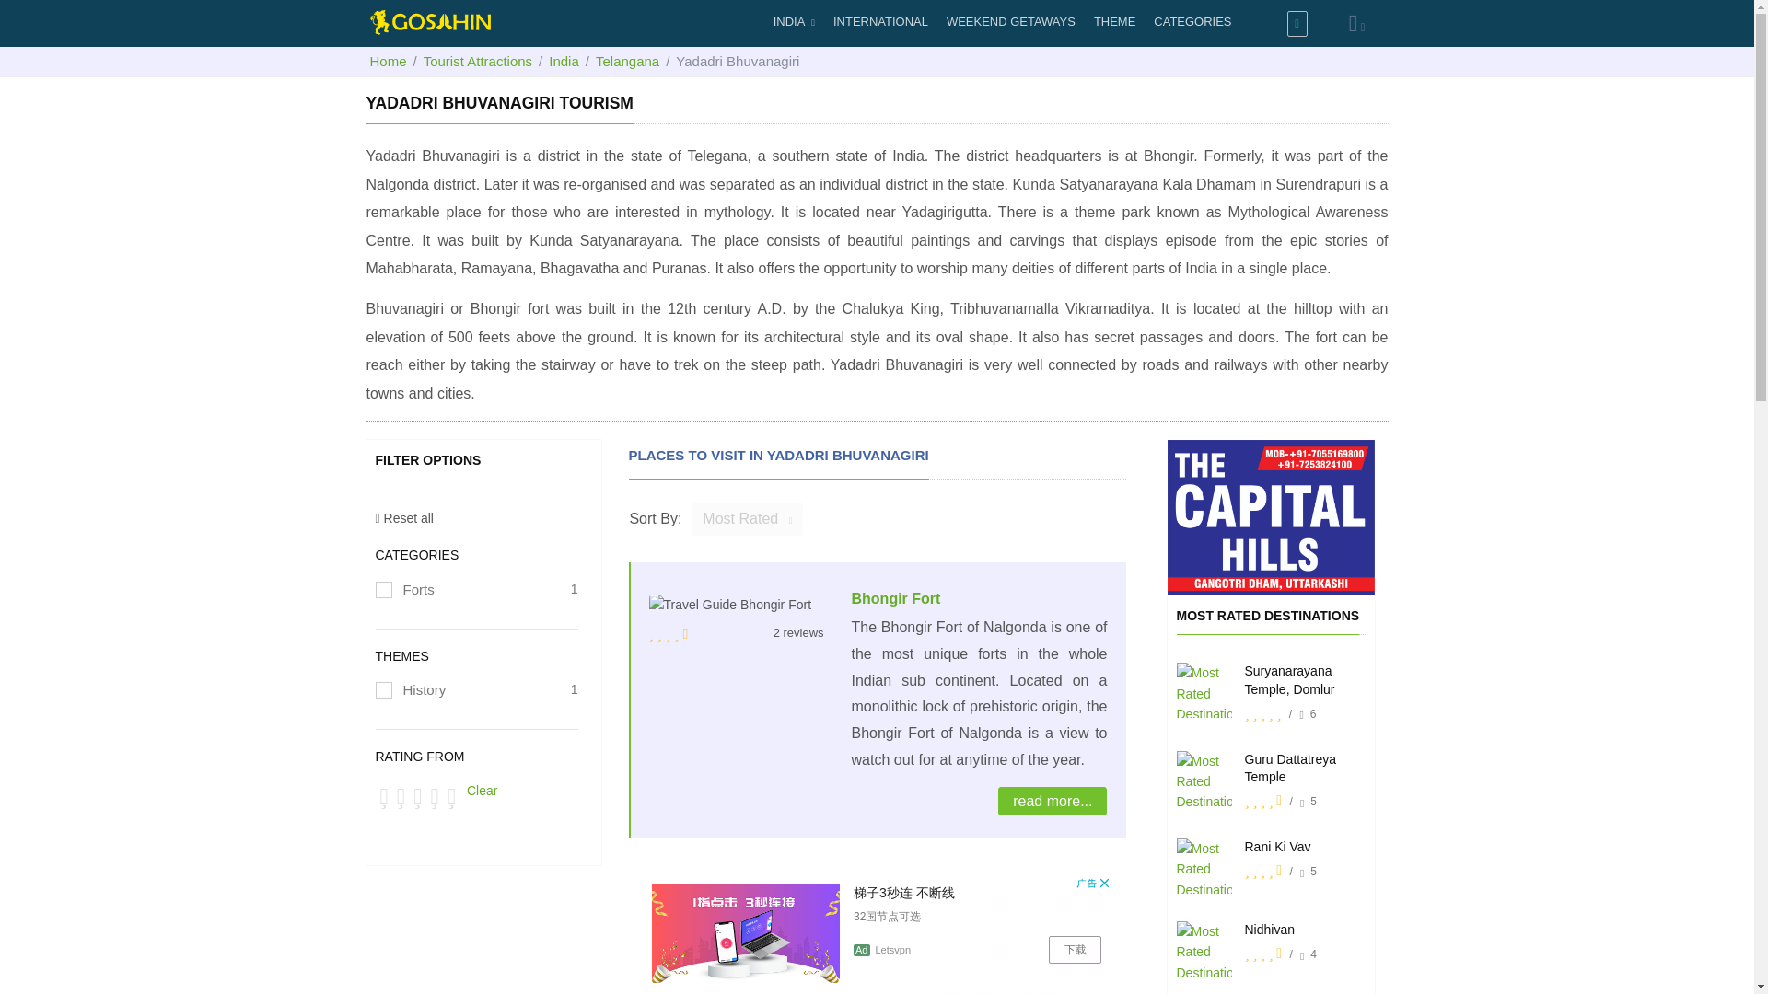  Describe the element at coordinates (895, 598) in the screenshot. I see `Bhongir Fort` at that location.